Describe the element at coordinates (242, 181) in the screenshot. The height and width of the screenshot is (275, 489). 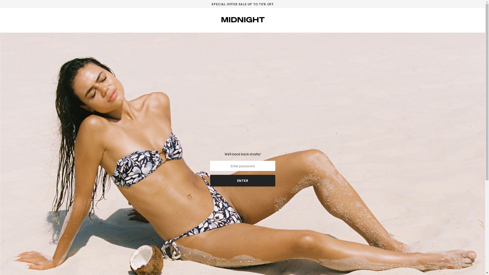
I see `Enter` at that location.